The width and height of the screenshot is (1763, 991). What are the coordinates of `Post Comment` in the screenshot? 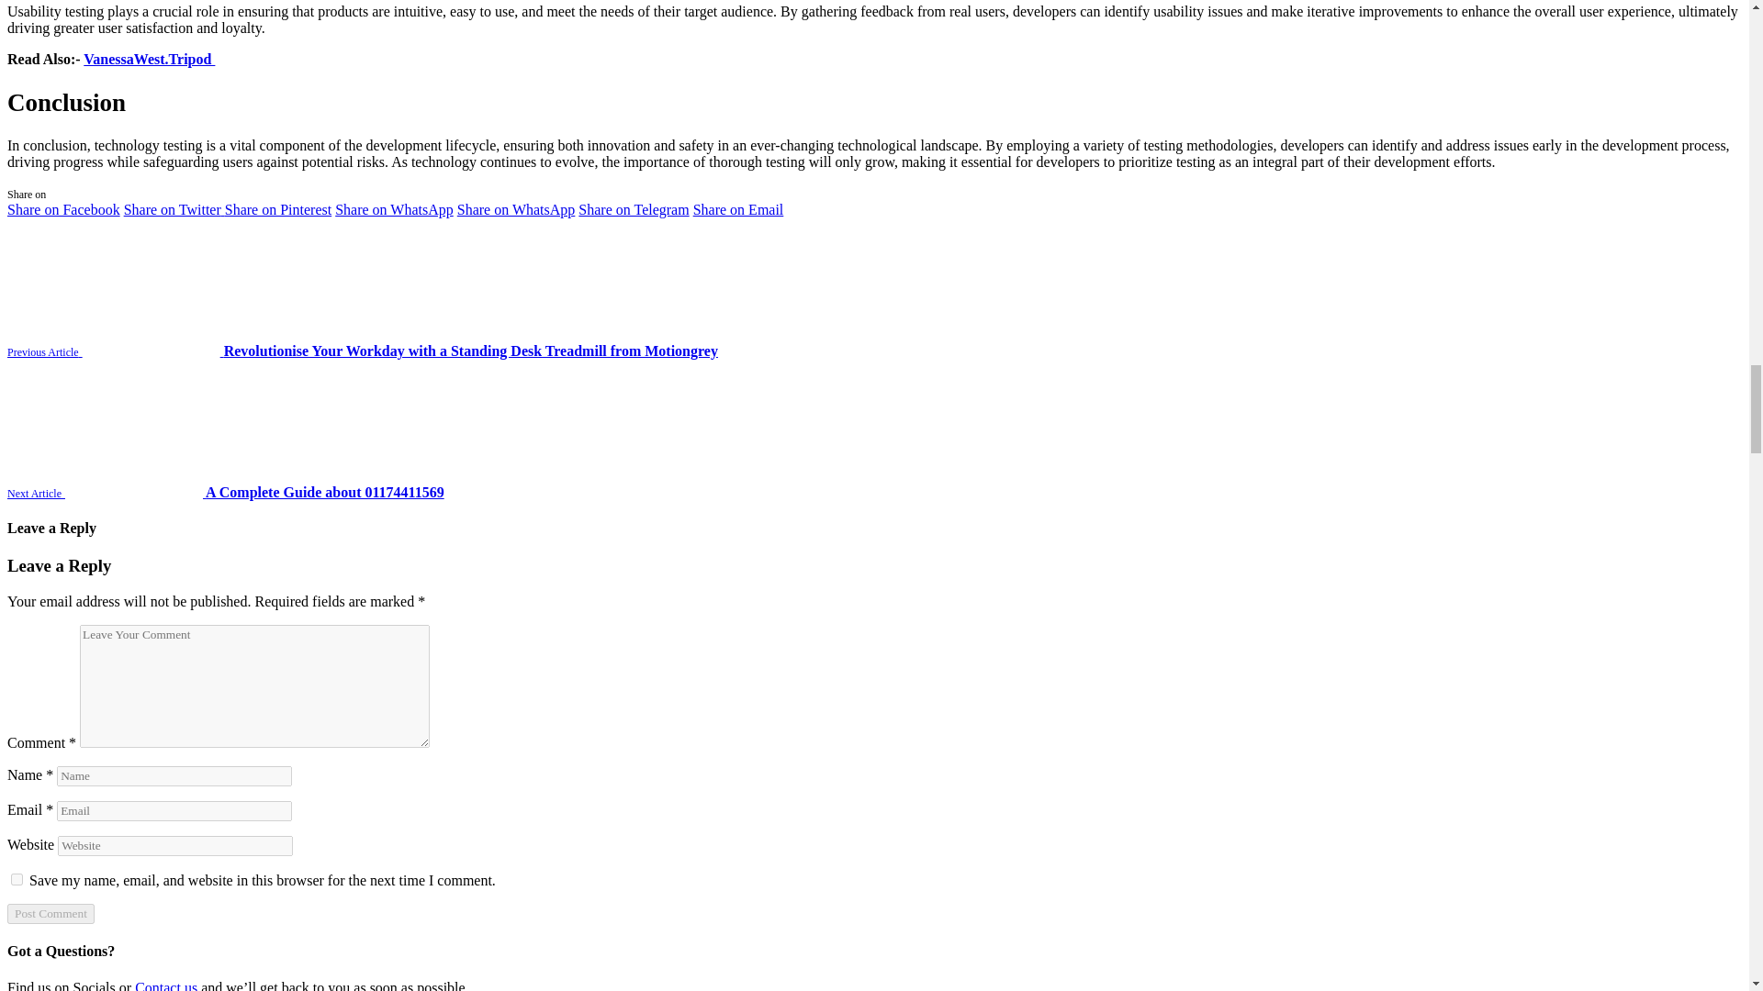 It's located at (51, 913).